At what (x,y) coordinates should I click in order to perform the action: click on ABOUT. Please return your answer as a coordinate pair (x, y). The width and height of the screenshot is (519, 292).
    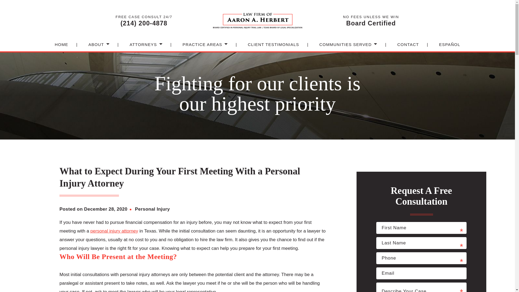
    Looking at the image, I should click on (96, 48).